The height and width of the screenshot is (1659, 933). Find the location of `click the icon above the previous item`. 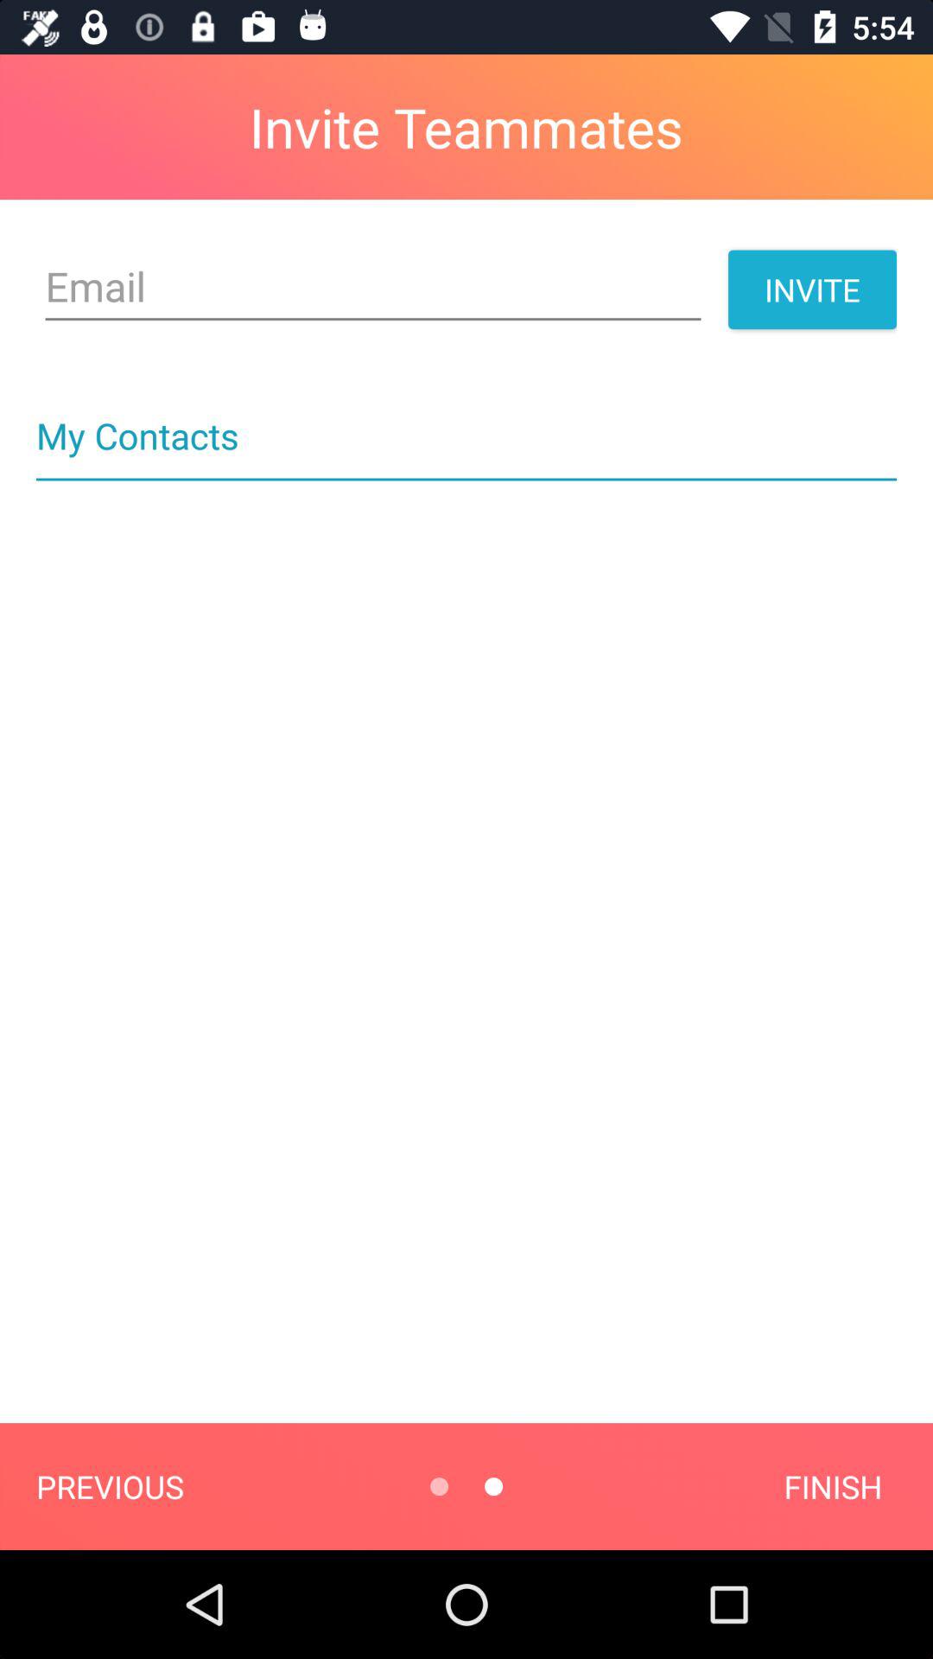

click the icon above the previous item is located at coordinates (466, 479).